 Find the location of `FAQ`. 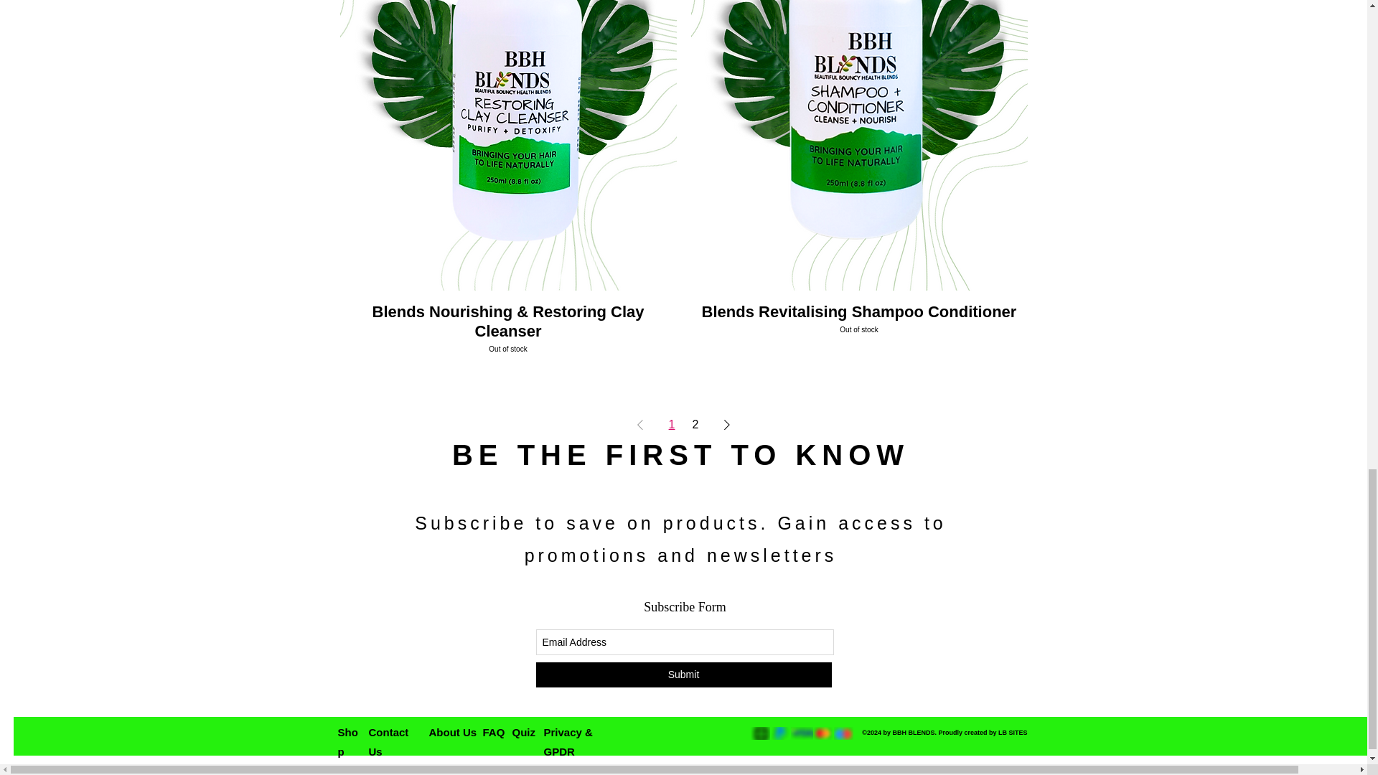

FAQ is located at coordinates (493, 732).